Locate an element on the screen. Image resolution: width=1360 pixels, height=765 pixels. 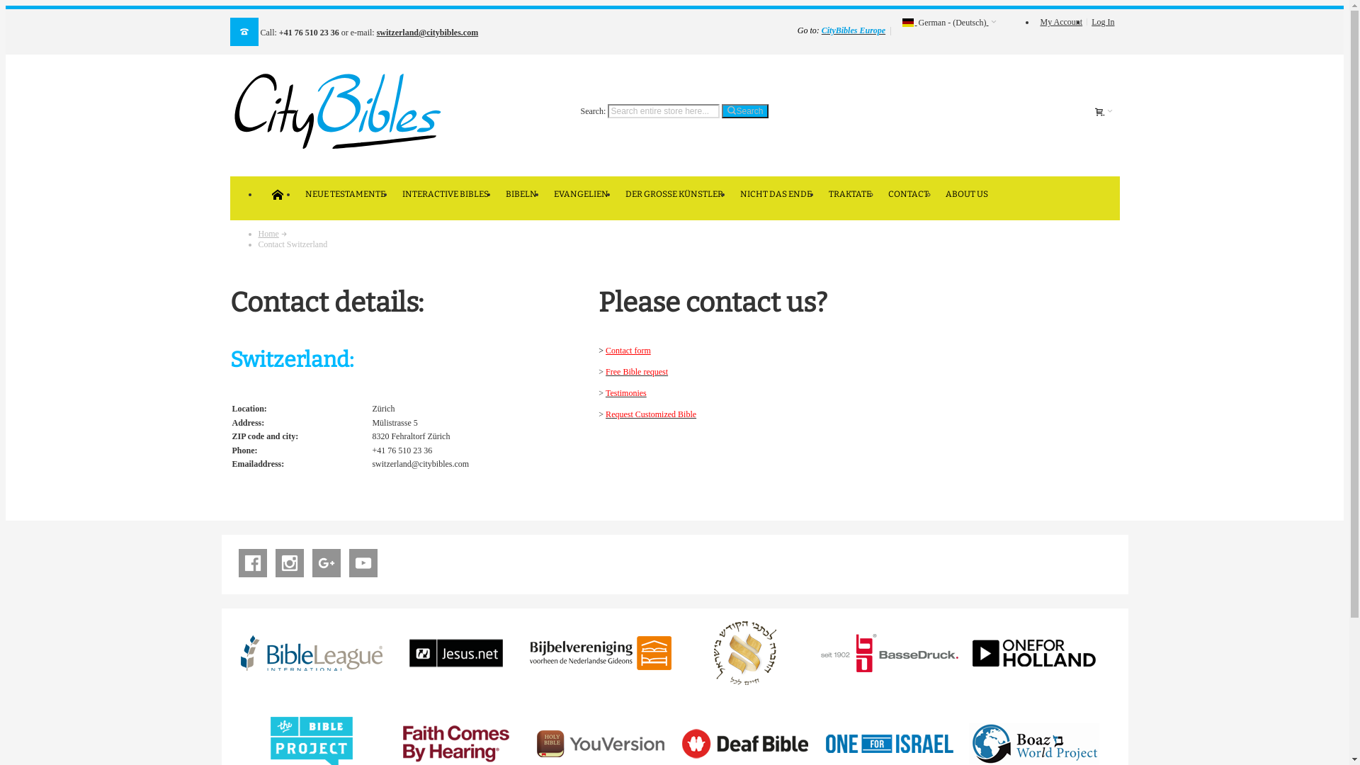
ABOUT US is located at coordinates (966, 194).